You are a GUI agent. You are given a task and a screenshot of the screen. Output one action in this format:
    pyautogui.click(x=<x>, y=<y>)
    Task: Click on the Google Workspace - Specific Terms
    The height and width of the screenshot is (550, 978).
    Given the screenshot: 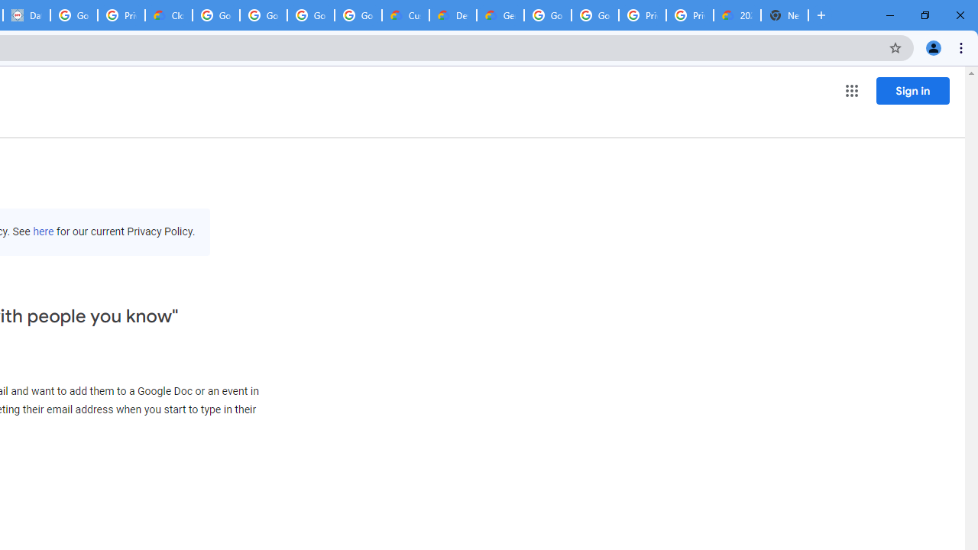 What is the action you would take?
    pyautogui.click(x=310, y=15)
    